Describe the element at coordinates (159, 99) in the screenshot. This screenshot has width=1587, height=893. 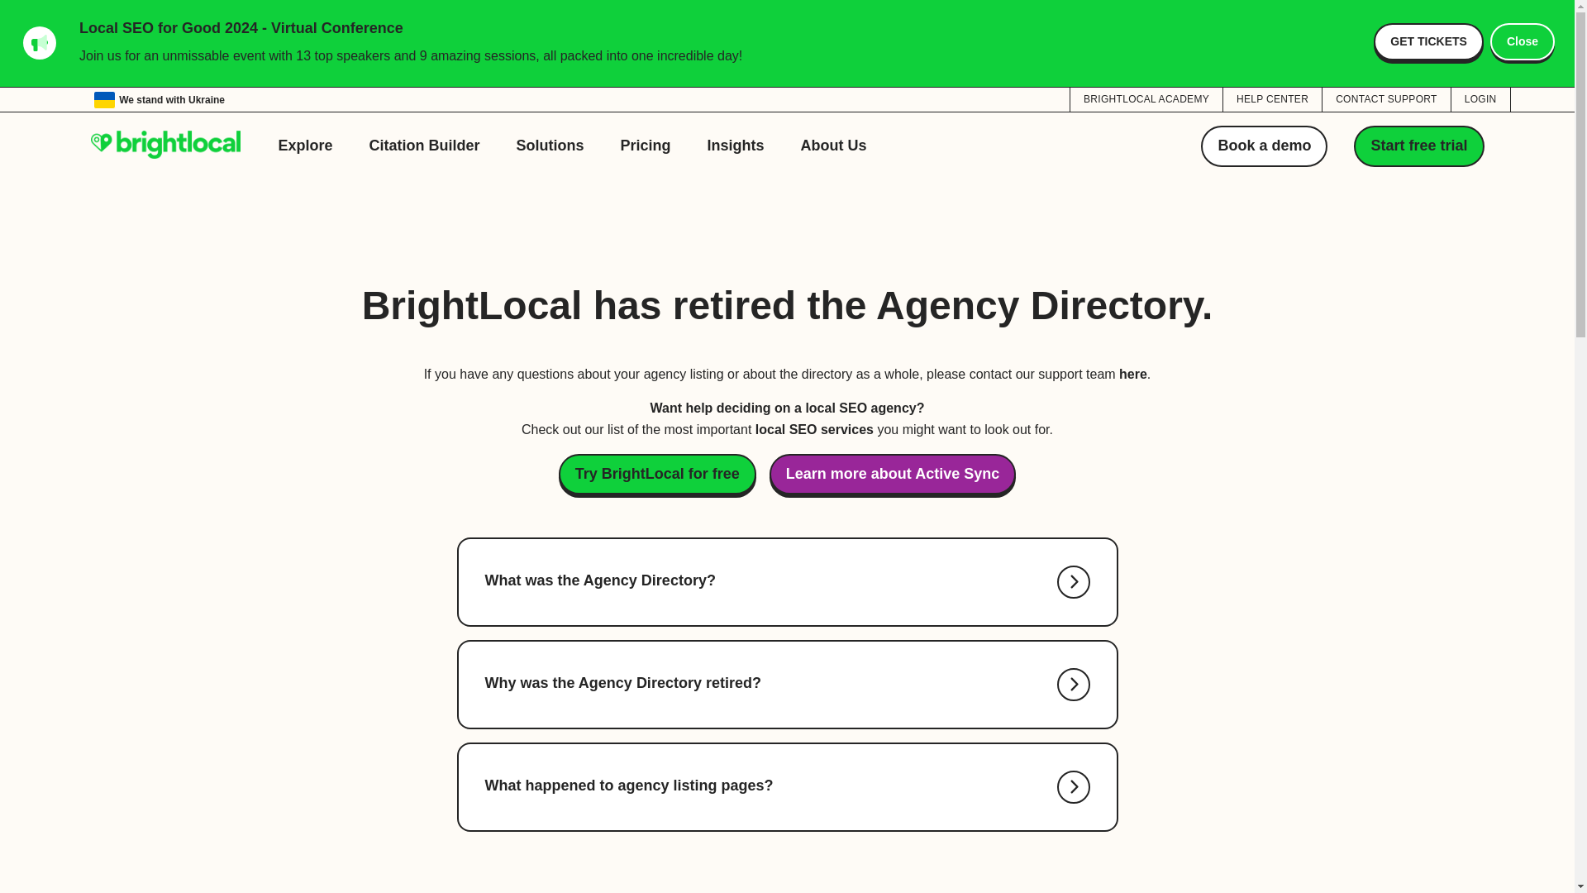
I see `We stand with Ukraine` at that location.